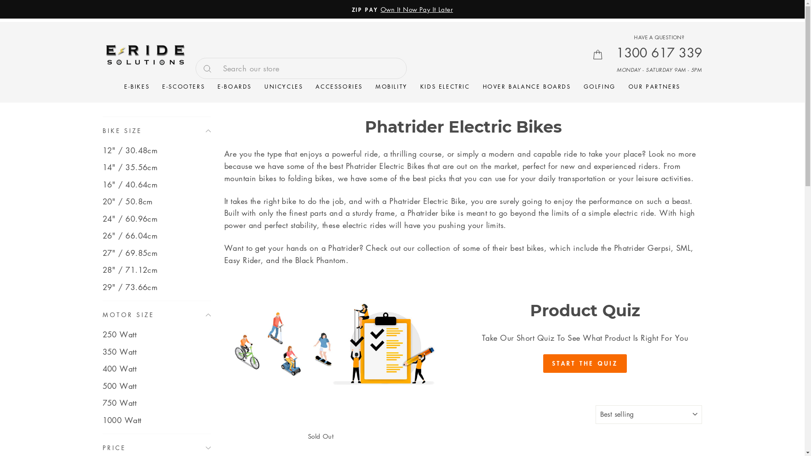  What do you see at coordinates (445, 86) in the screenshot?
I see `KIDS ELECTRIC` at bounding box center [445, 86].